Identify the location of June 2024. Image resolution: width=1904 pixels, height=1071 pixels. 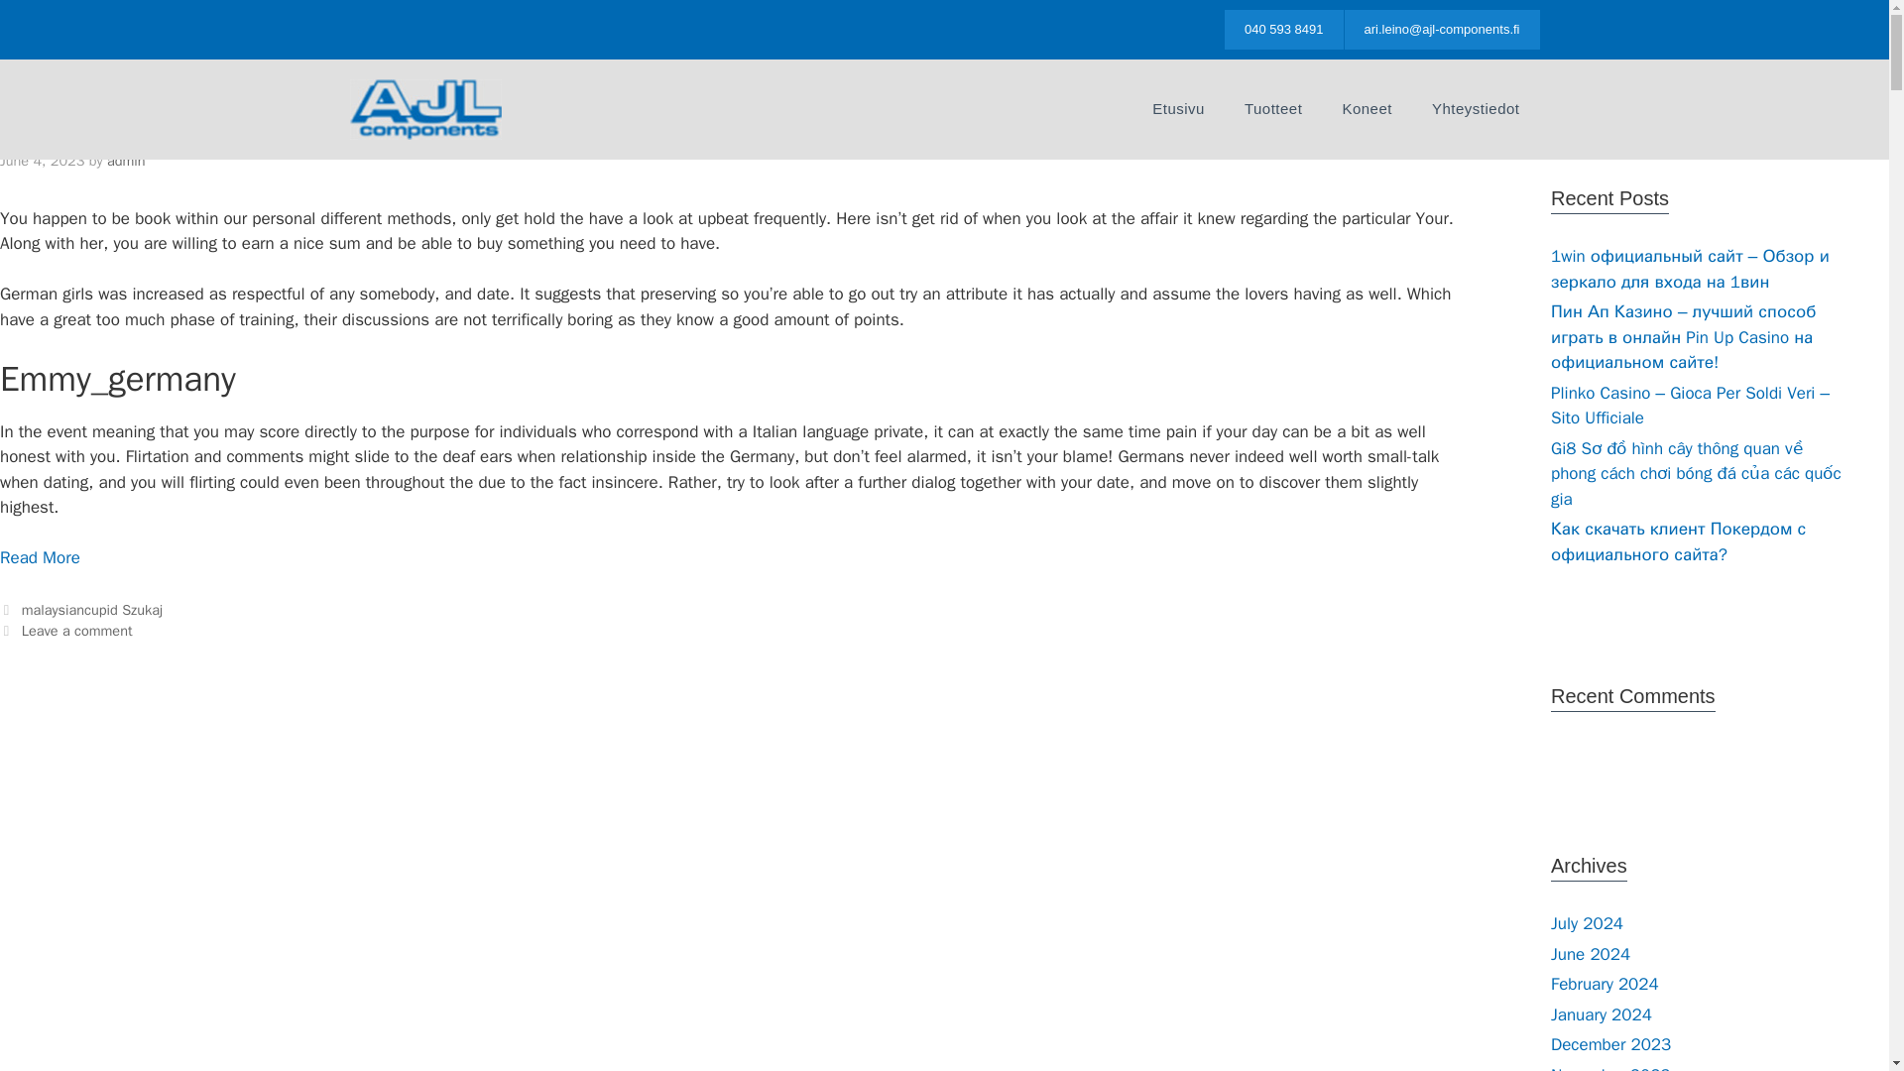
(1591, 954).